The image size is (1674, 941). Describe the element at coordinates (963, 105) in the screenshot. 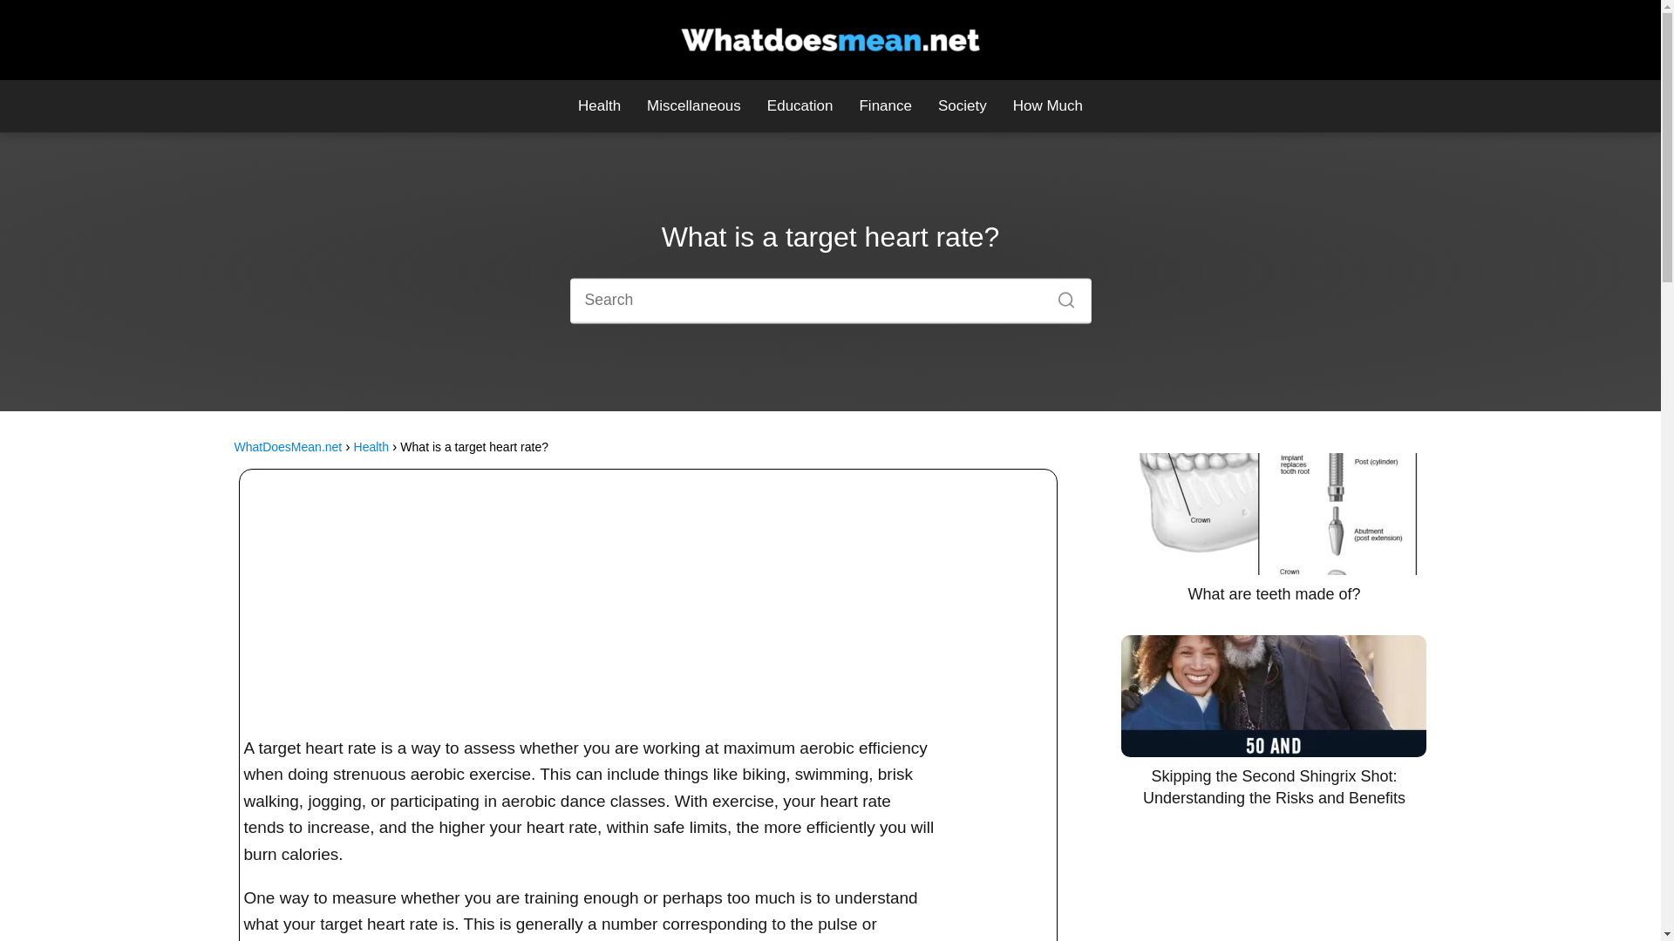

I see `Society` at that location.